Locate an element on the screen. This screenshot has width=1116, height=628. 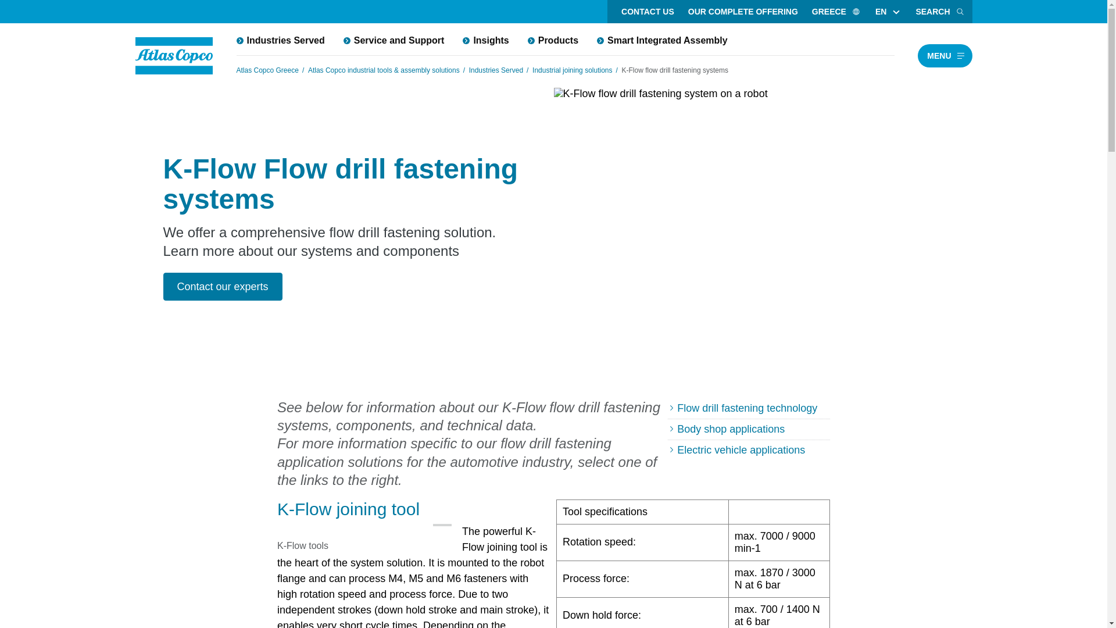
Industrial joining solutions is located at coordinates (572, 70).